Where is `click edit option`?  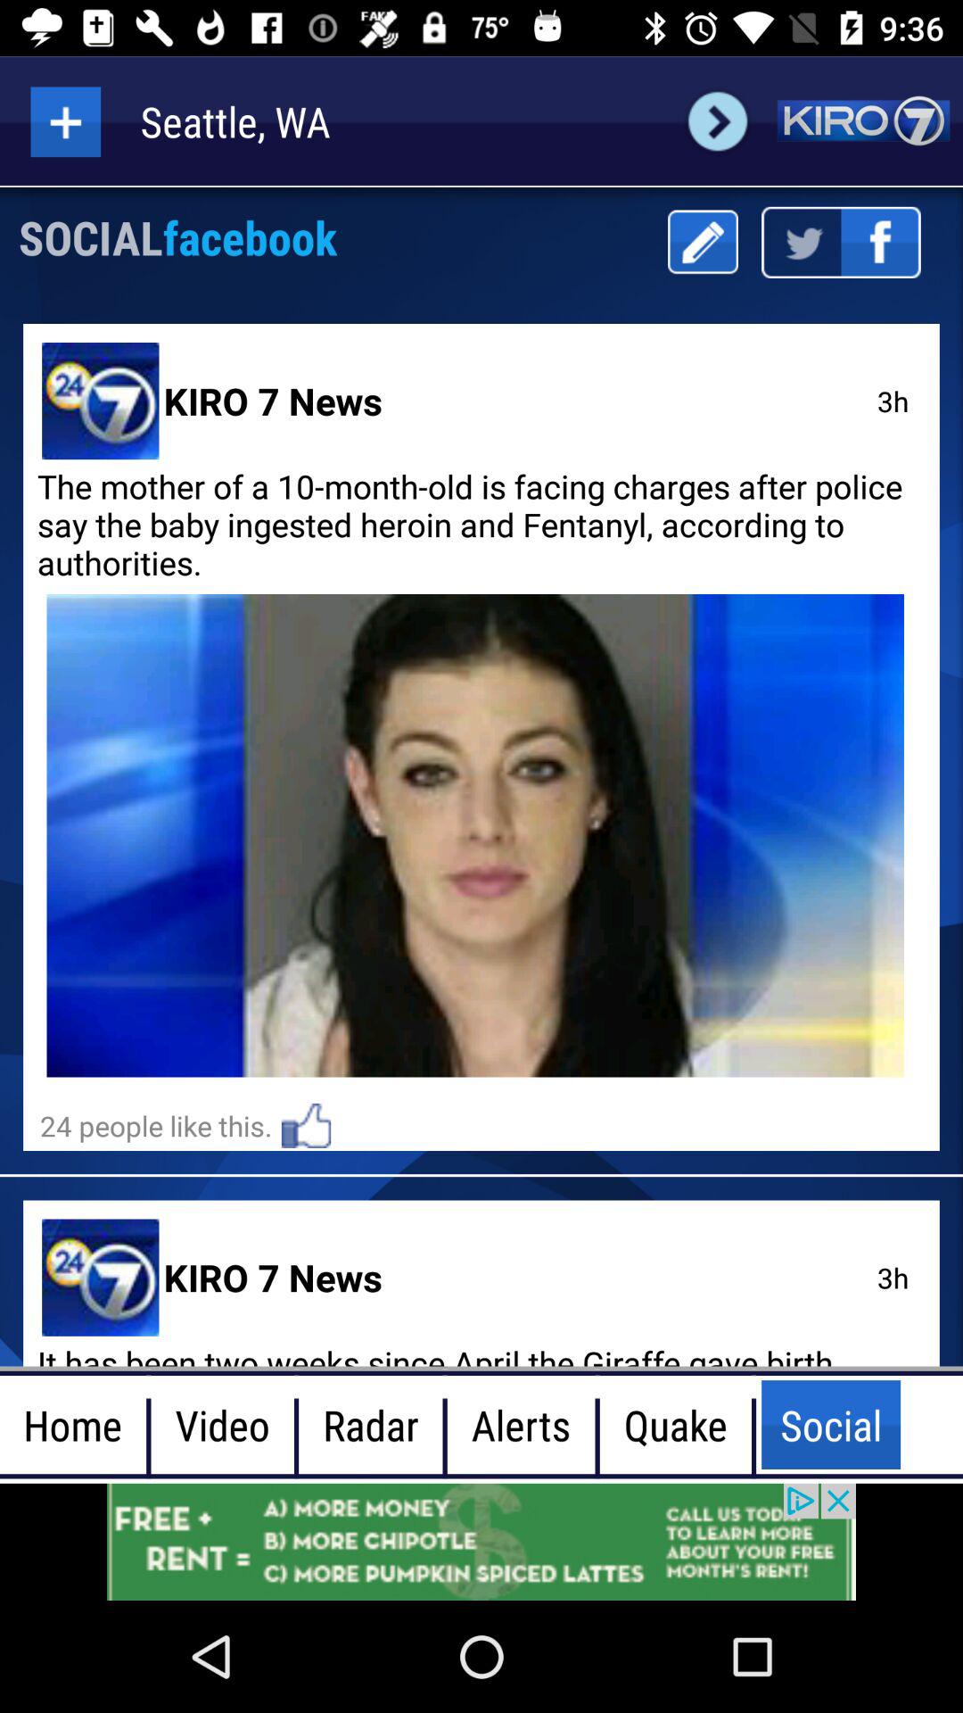 click edit option is located at coordinates (703, 243).